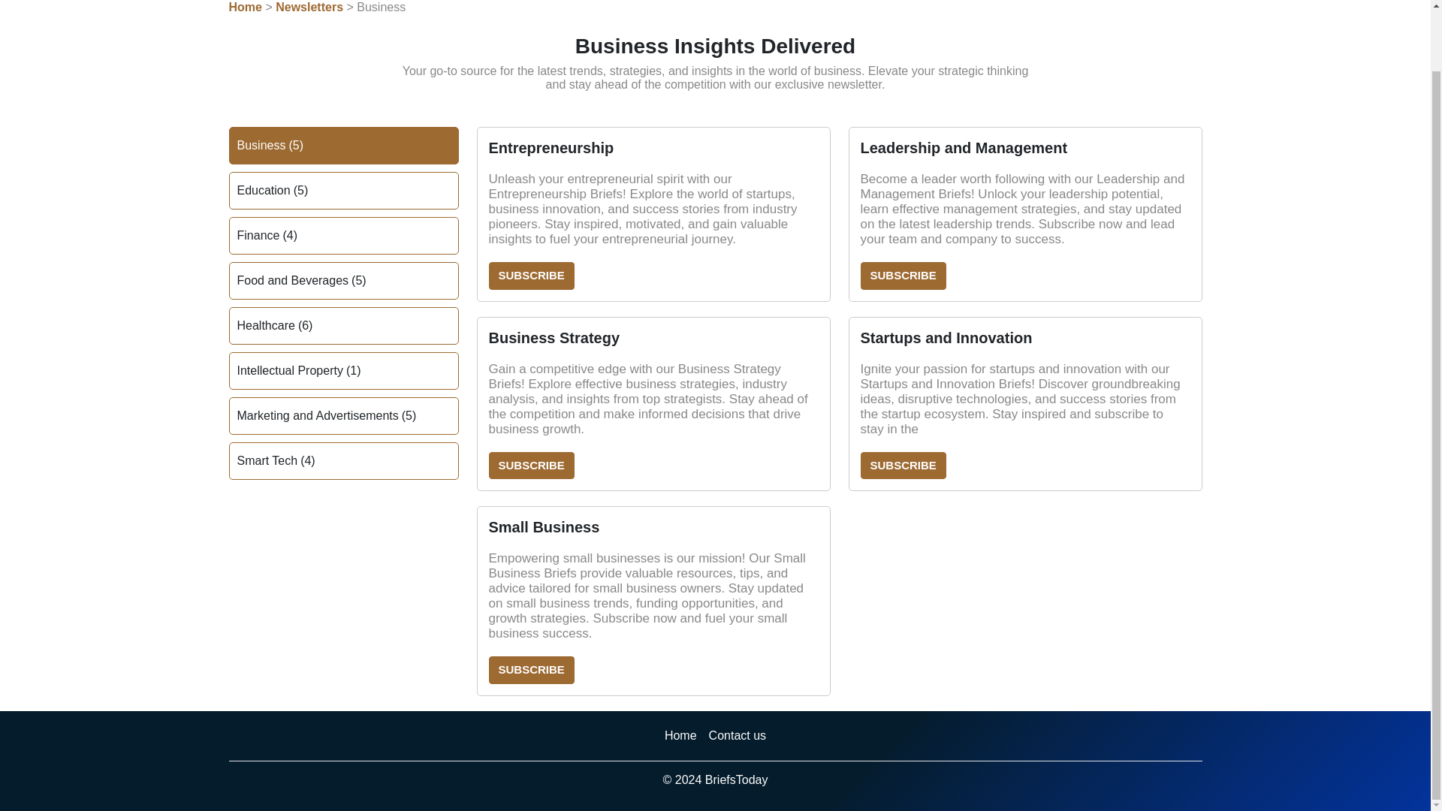 The image size is (1442, 811). I want to click on SUBSCRIBE, so click(903, 466).